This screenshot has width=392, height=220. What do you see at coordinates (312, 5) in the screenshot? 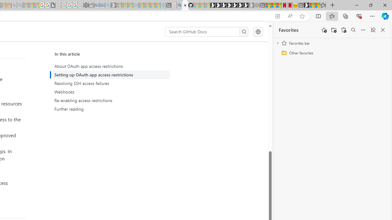
I see `Wildlife - MSN` at bounding box center [312, 5].